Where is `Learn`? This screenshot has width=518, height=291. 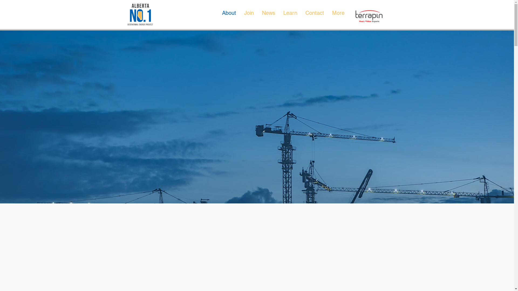 Learn is located at coordinates (290, 16).